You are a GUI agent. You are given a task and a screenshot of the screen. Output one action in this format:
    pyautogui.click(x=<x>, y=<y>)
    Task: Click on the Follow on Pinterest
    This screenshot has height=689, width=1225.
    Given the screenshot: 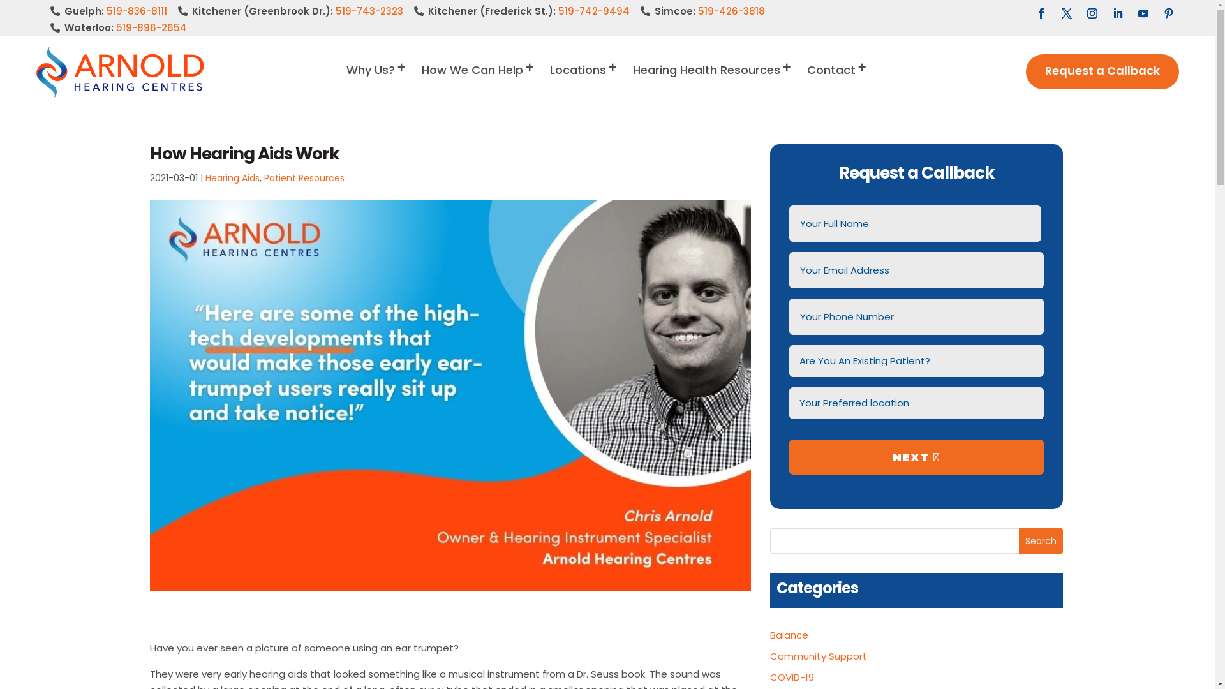 What is the action you would take?
    pyautogui.click(x=1169, y=13)
    